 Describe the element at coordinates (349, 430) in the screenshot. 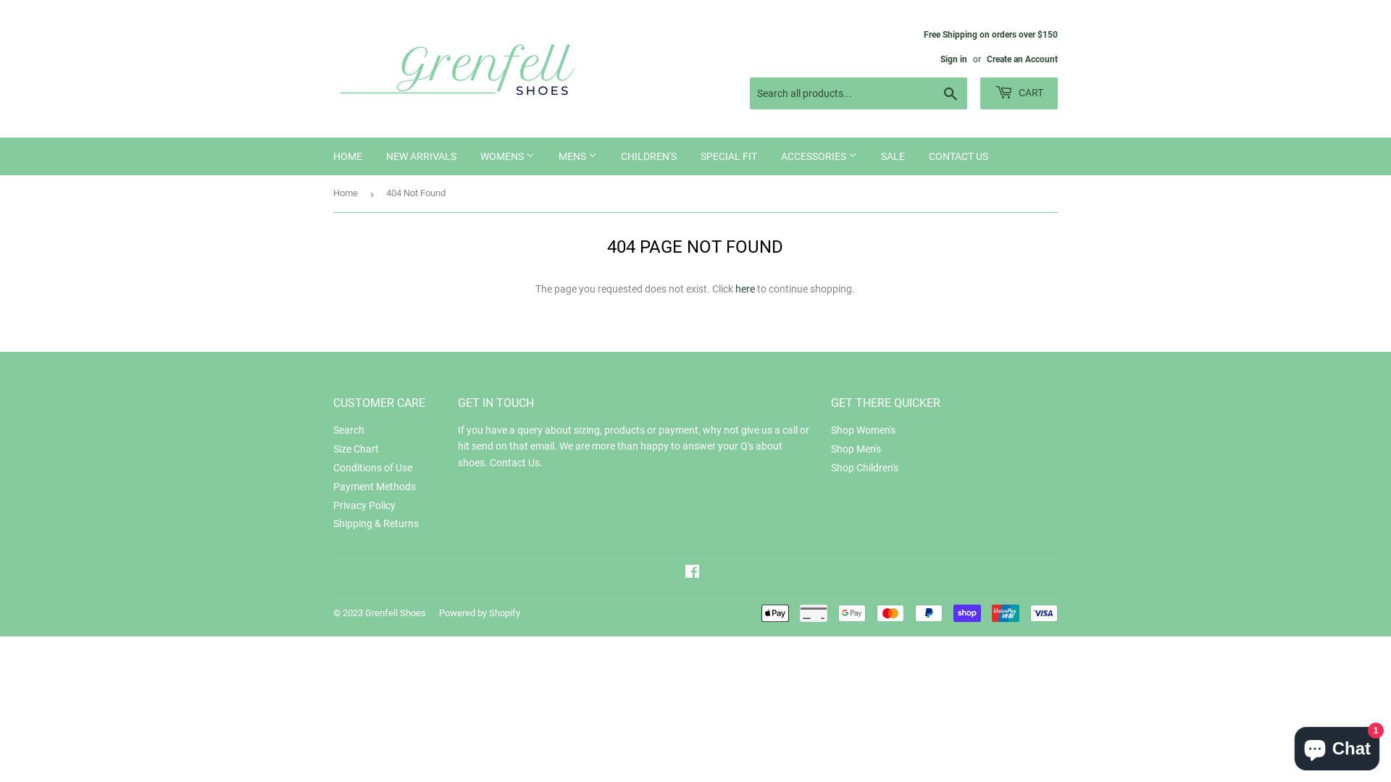

I see `Search` at that location.